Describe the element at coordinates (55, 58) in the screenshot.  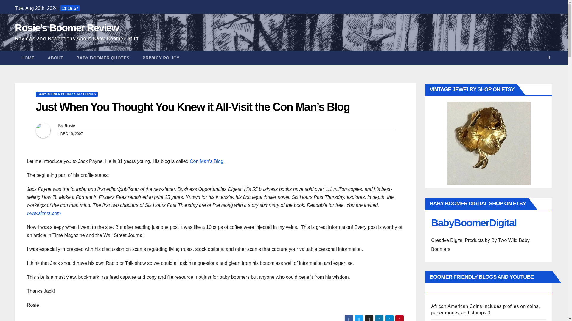
I see `ABOUT` at that location.